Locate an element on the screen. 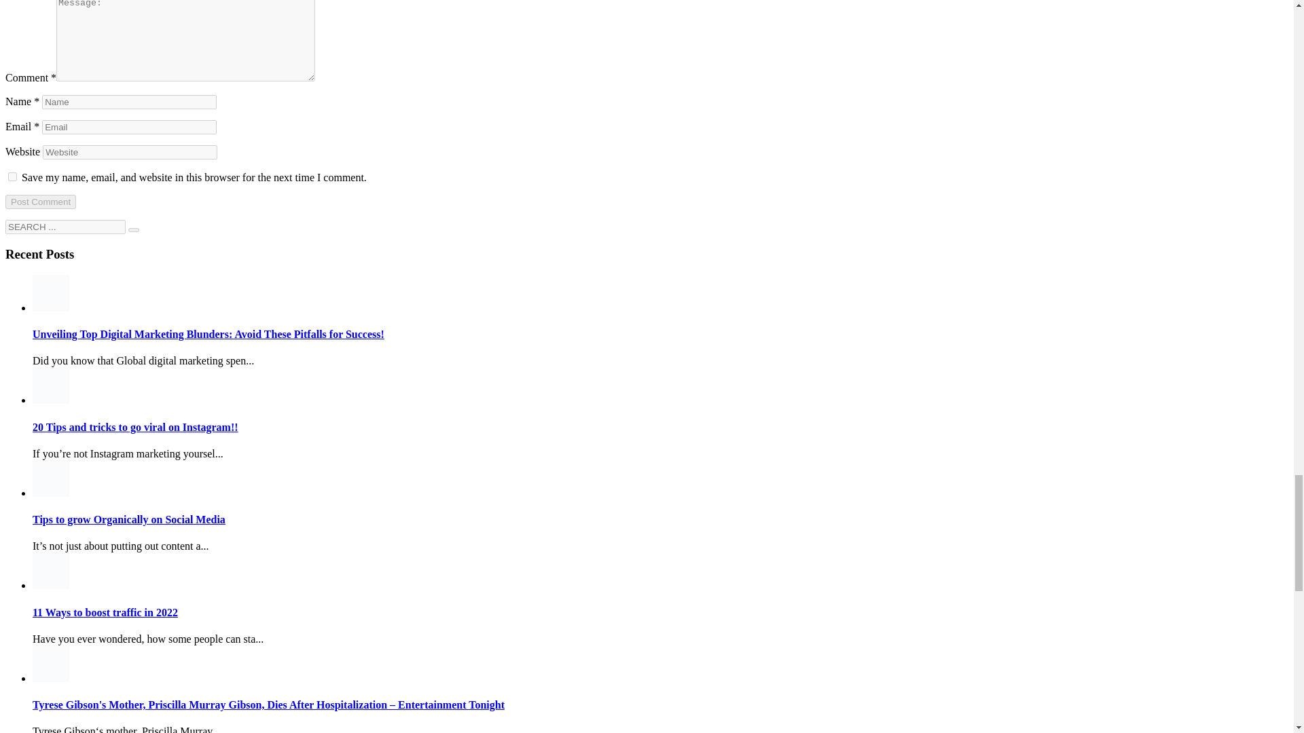  Post Comment is located at coordinates (40, 202).